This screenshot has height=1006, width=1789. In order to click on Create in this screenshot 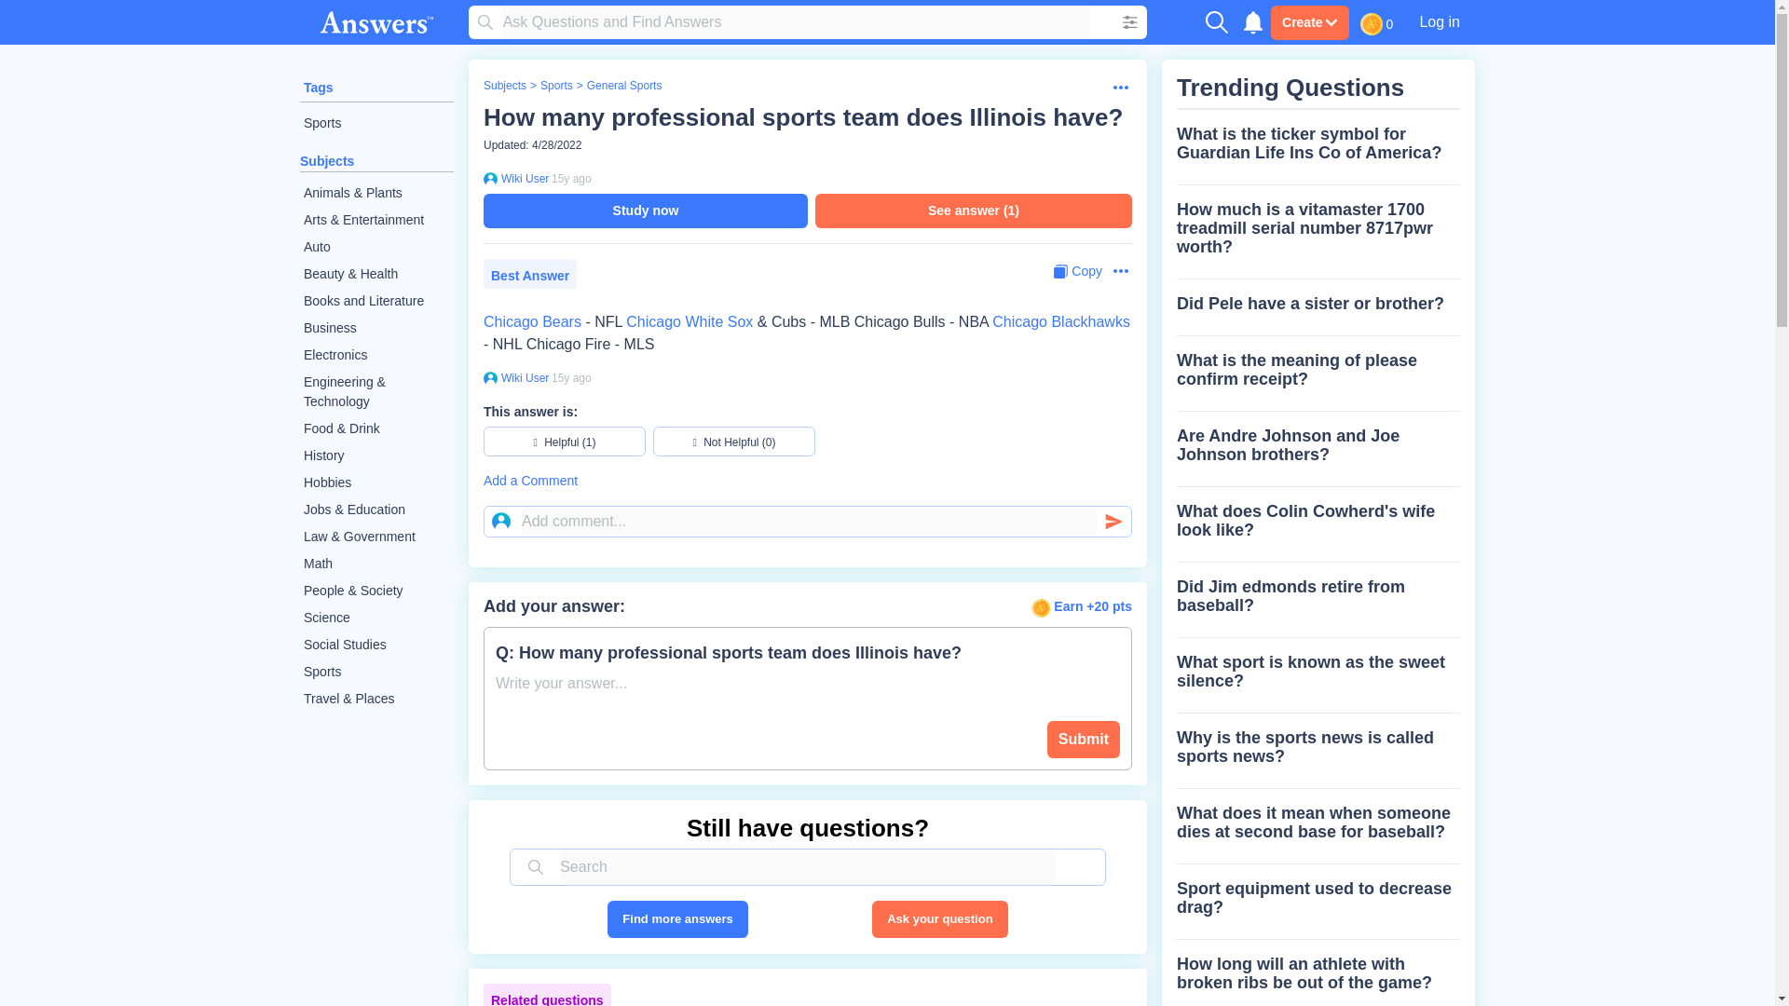, I will do `click(1309, 22)`.